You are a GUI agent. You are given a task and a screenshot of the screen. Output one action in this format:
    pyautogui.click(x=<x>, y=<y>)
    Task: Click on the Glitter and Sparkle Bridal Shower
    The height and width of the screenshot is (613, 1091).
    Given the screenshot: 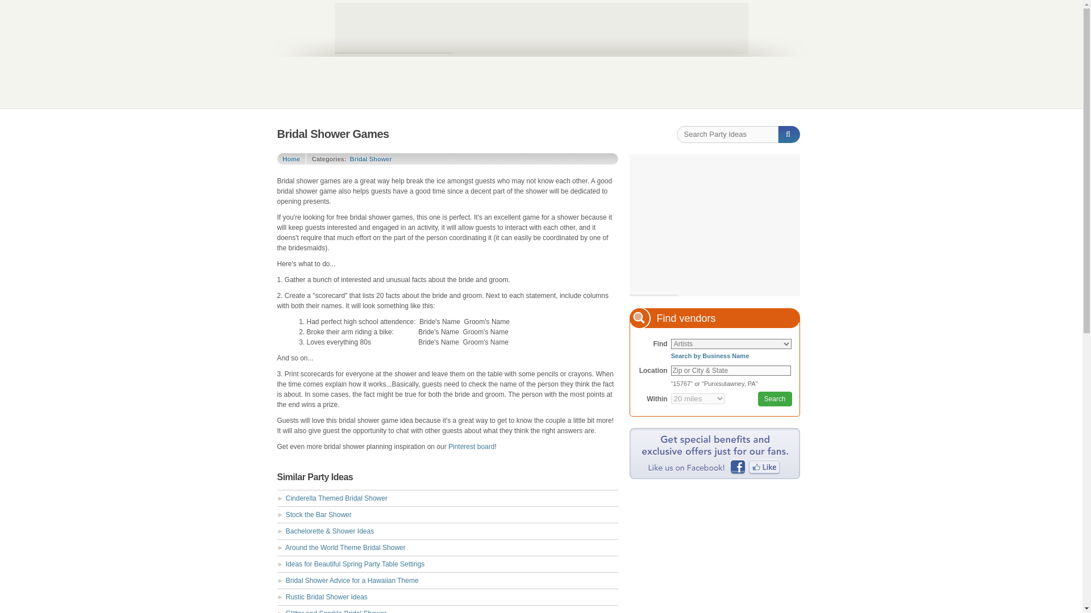 What is the action you would take?
    pyautogui.click(x=336, y=611)
    